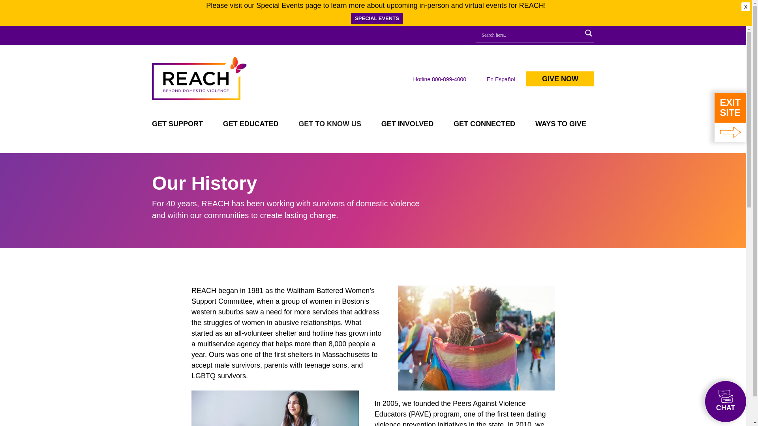 The width and height of the screenshot is (758, 426). Describe the element at coordinates (251, 125) in the screenshot. I see `GET EDUCATED` at that location.